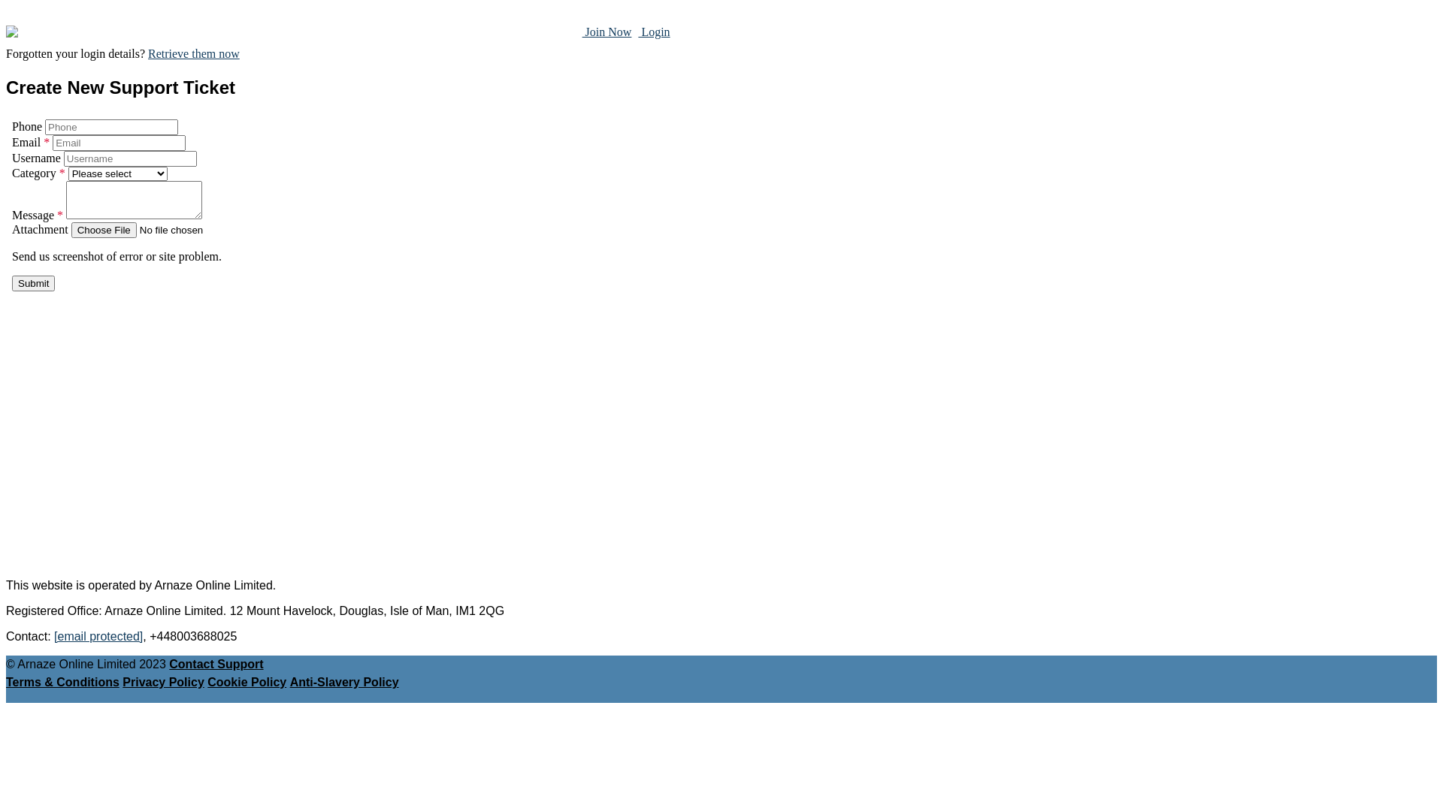 The height and width of the screenshot is (811, 1443). I want to click on Terms & Conditions, so click(63, 682).